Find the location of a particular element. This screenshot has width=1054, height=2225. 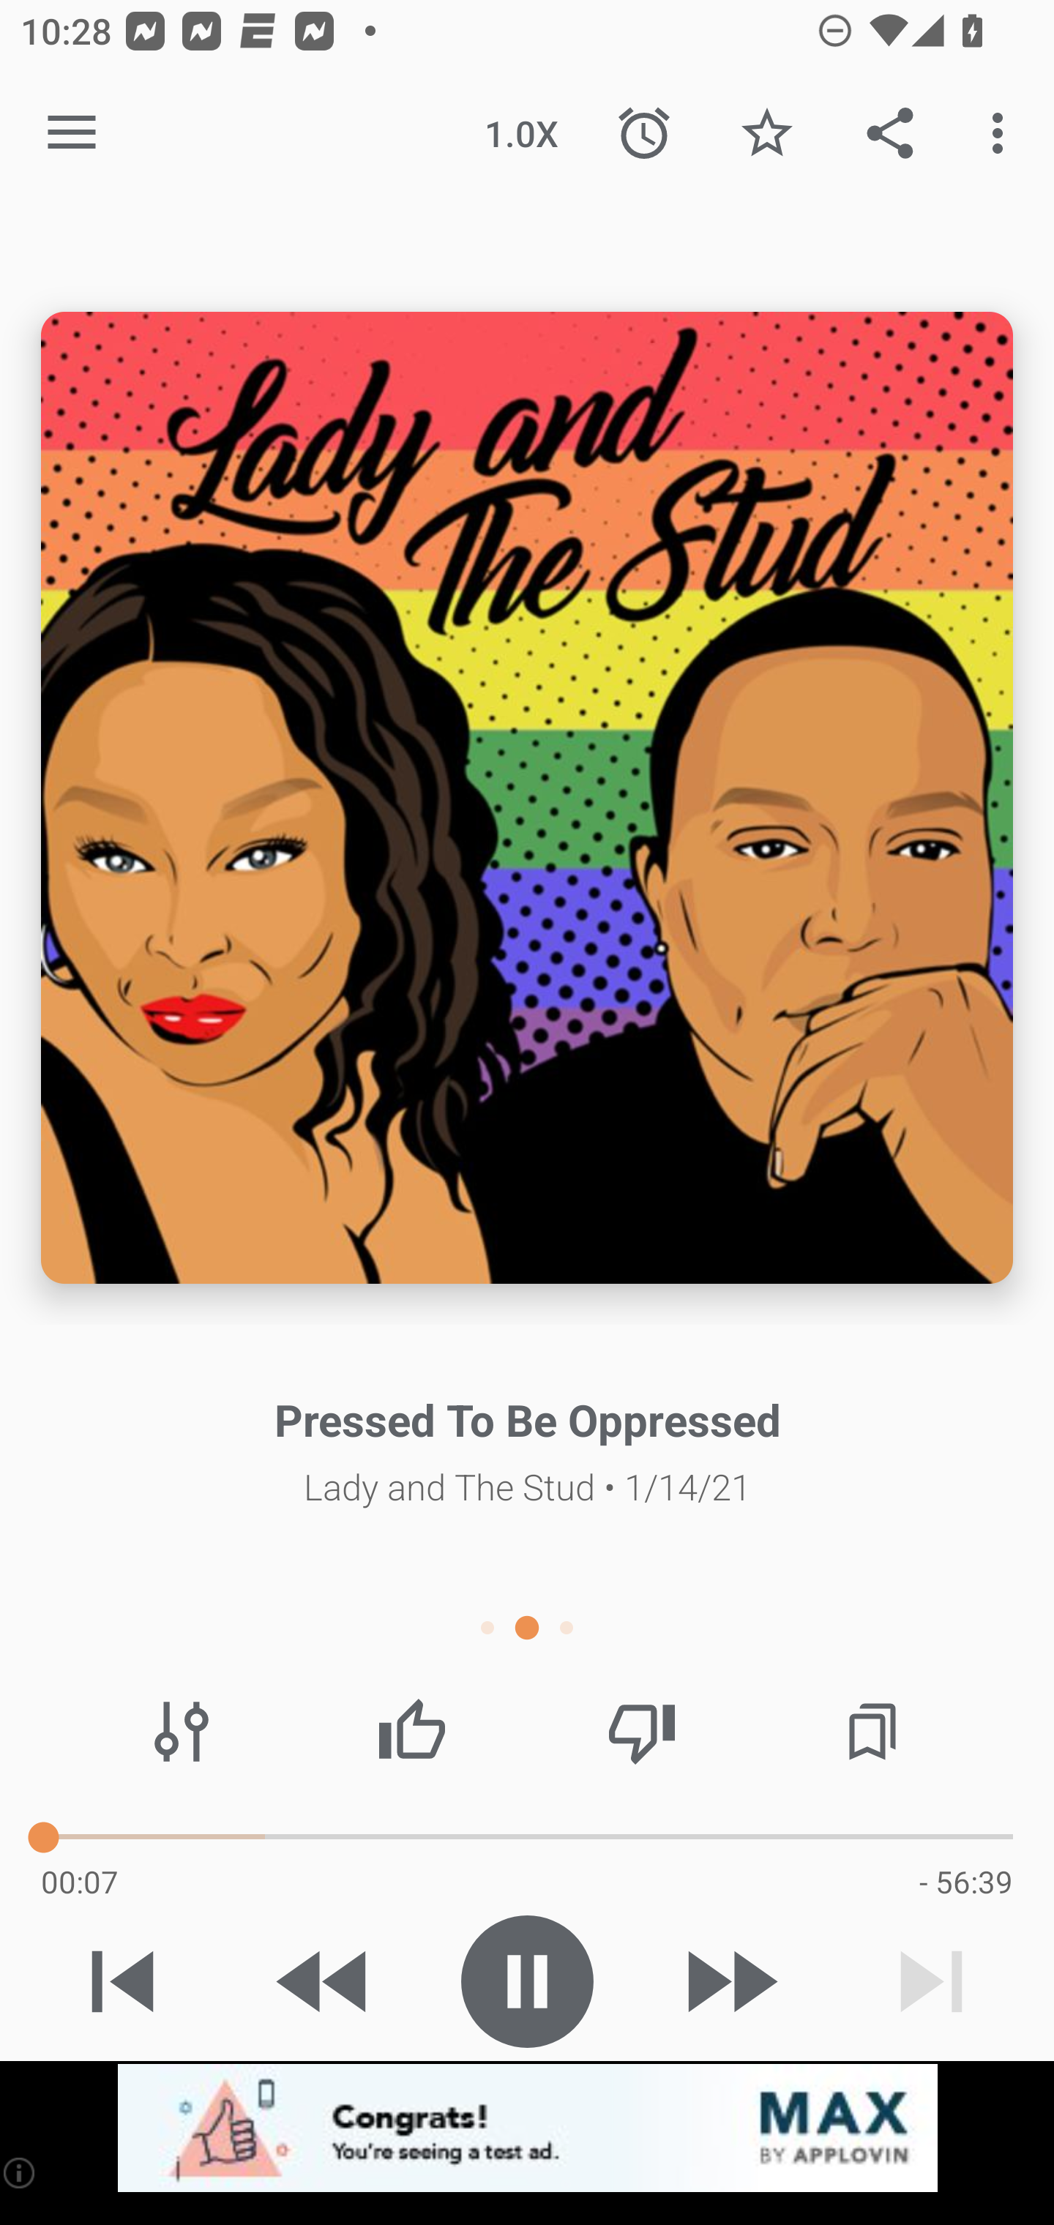

app-monetization is located at coordinates (527, 2129).